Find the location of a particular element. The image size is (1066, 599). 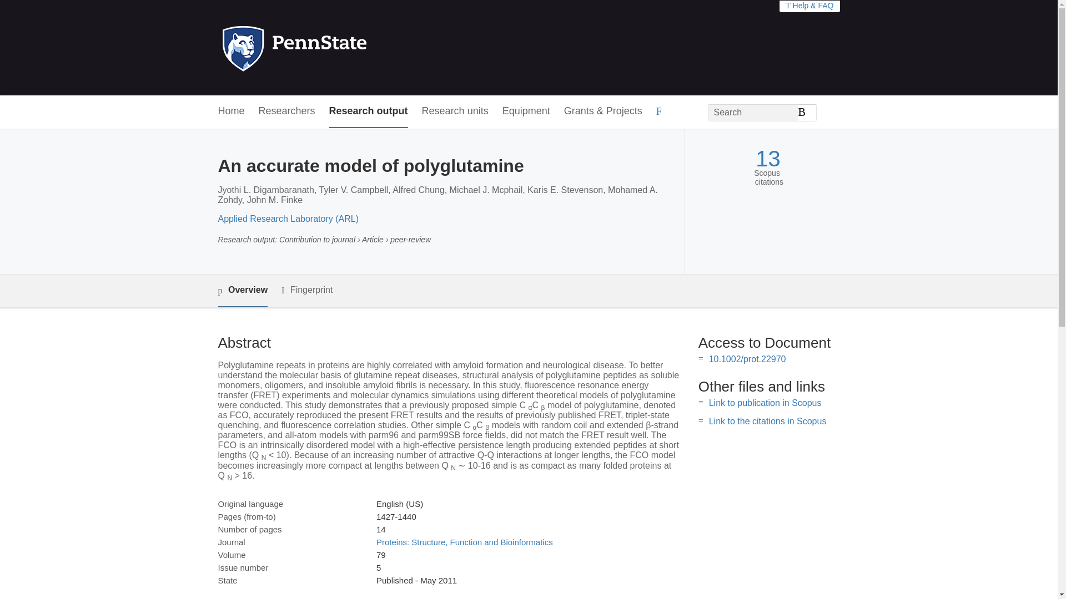

Research output is located at coordinates (369, 111).